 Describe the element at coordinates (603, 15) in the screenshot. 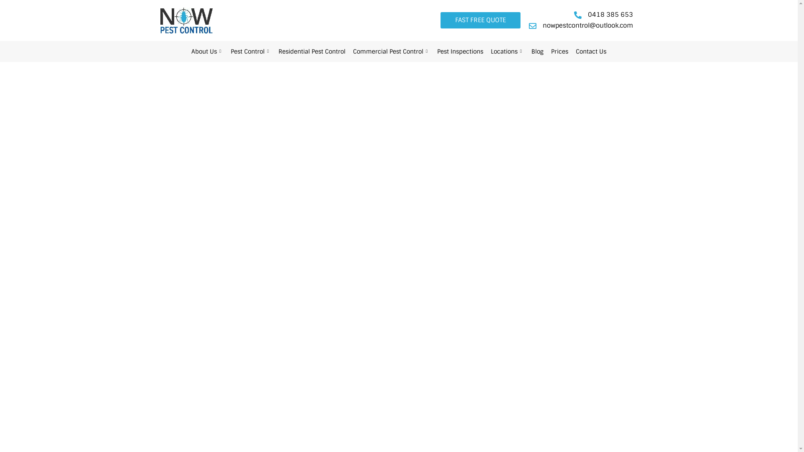

I see `0418 385 653` at that location.